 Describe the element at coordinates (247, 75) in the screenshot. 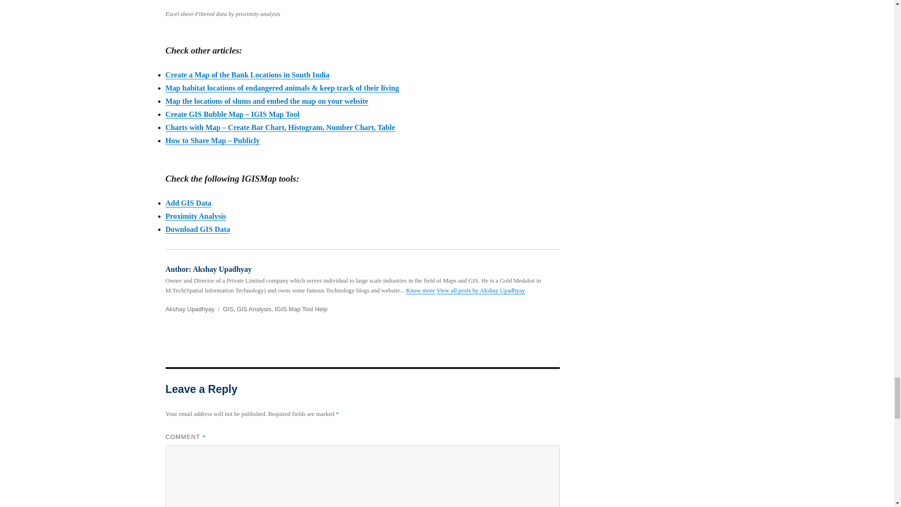

I see `Create a Map of the Bank Locations in South India` at that location.